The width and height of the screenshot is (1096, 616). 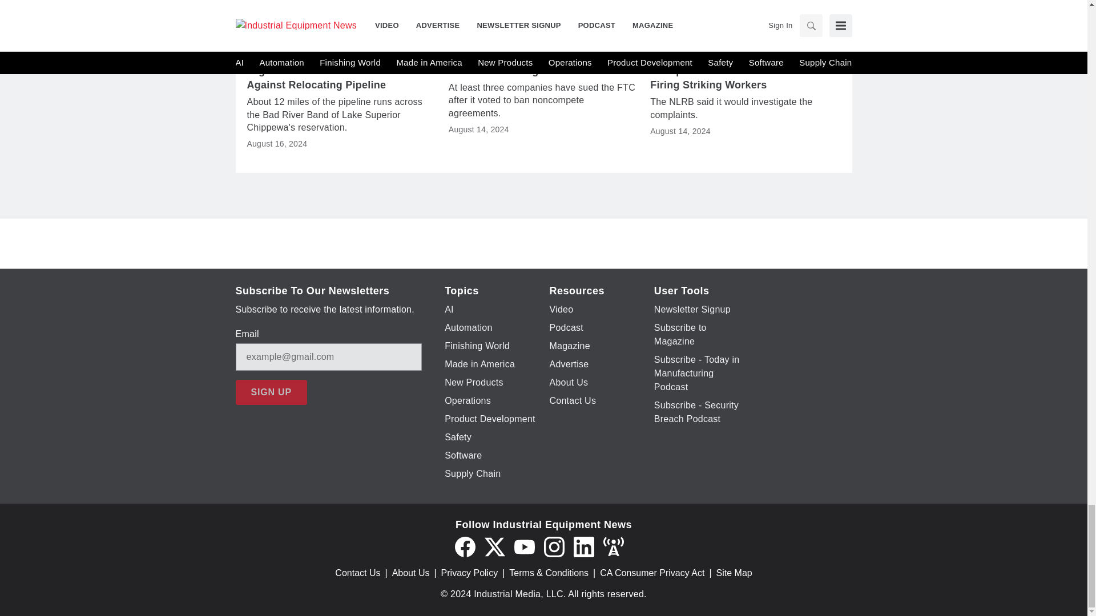 I want to click on YouTube icon, so click(x=524, y=546).